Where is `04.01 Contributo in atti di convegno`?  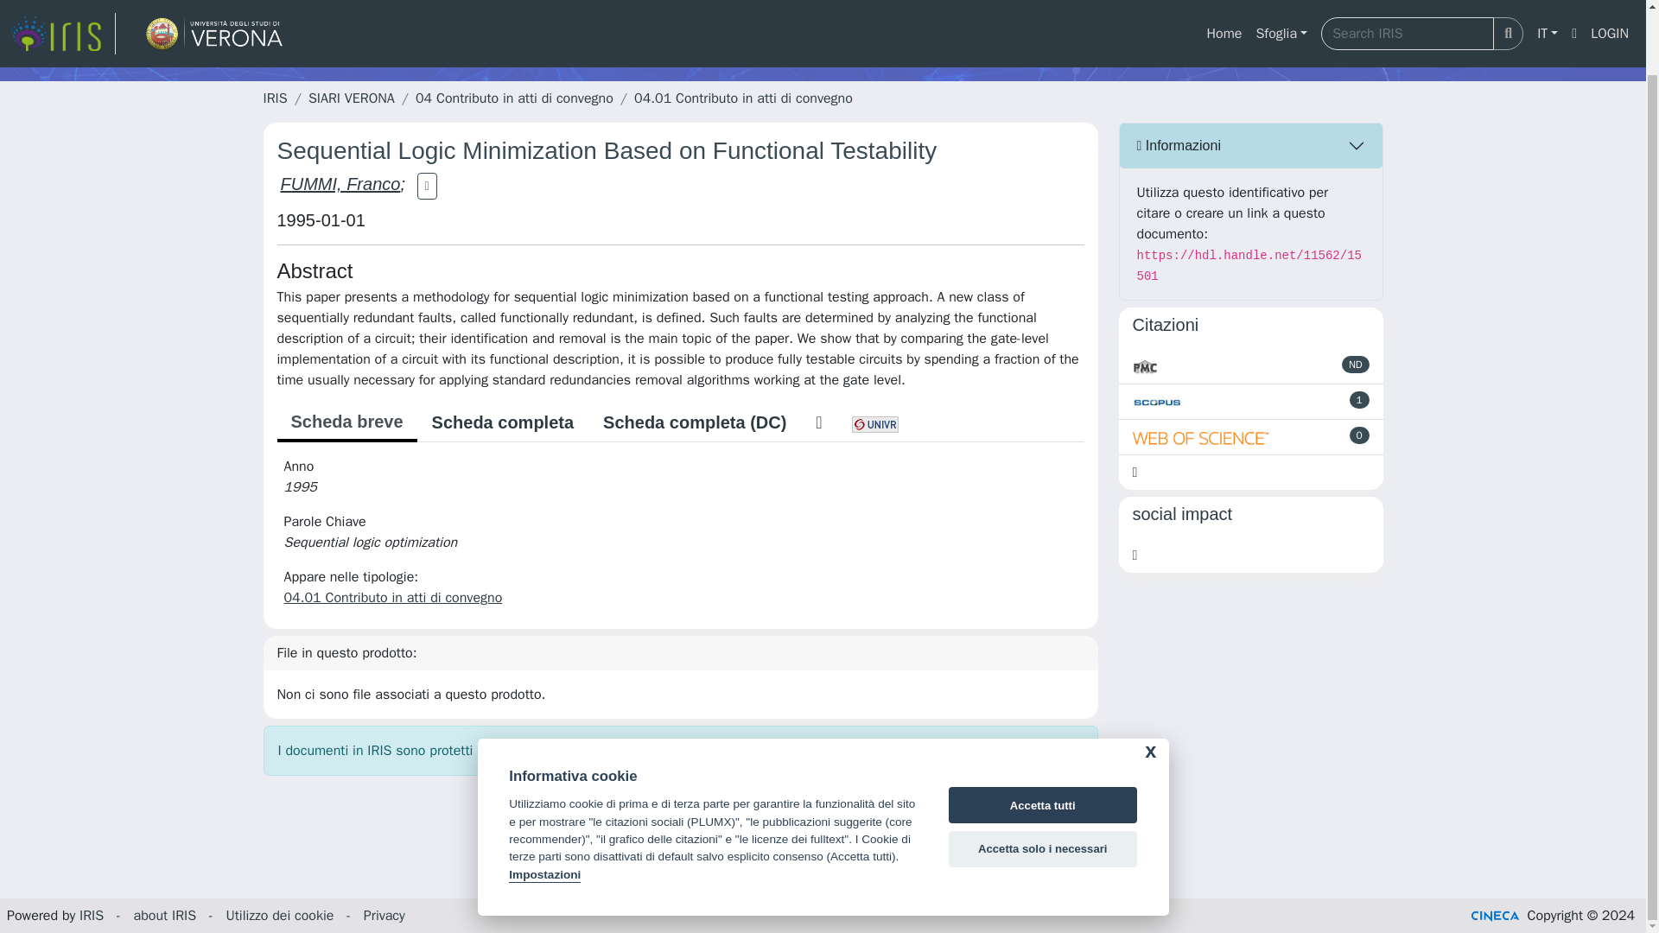 04.01 Contributo in atti di convegno is located at coordinates (392, 598).